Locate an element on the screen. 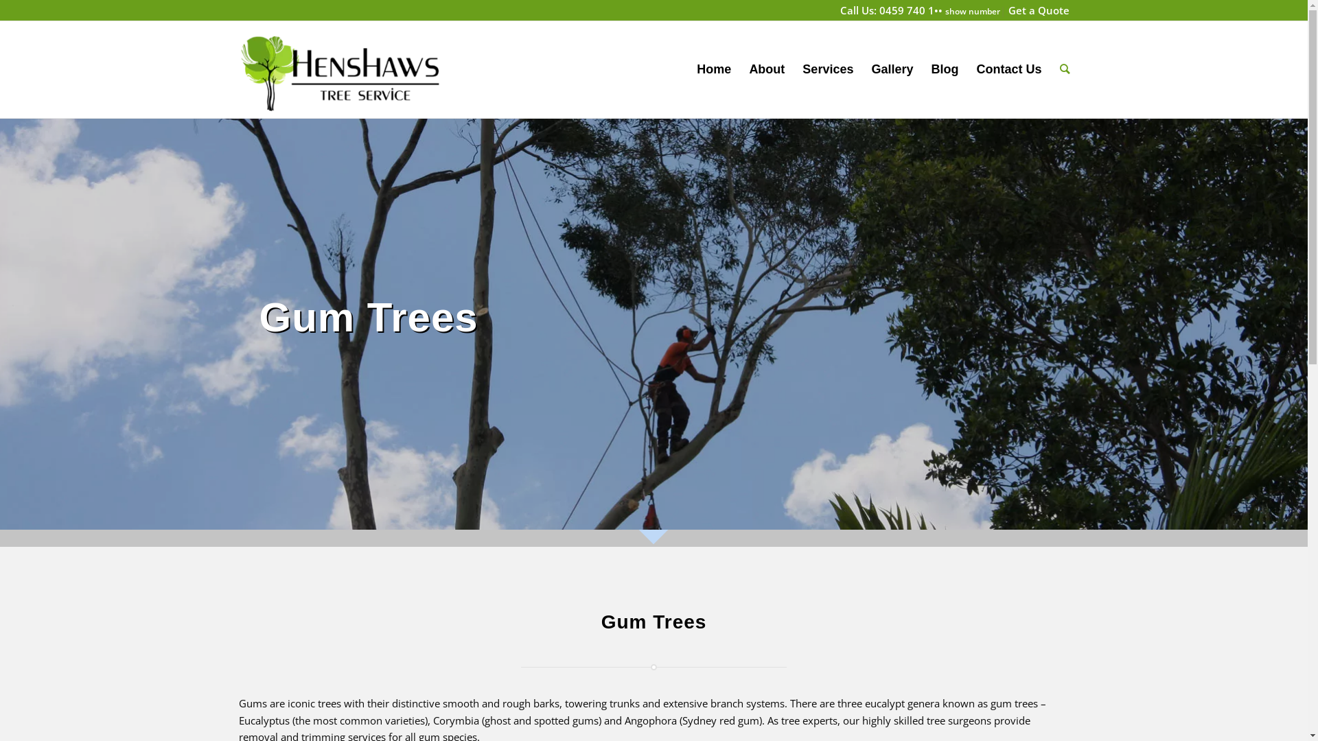 The image size is (1318, 741). Blog is located at coordinates (945, 70).